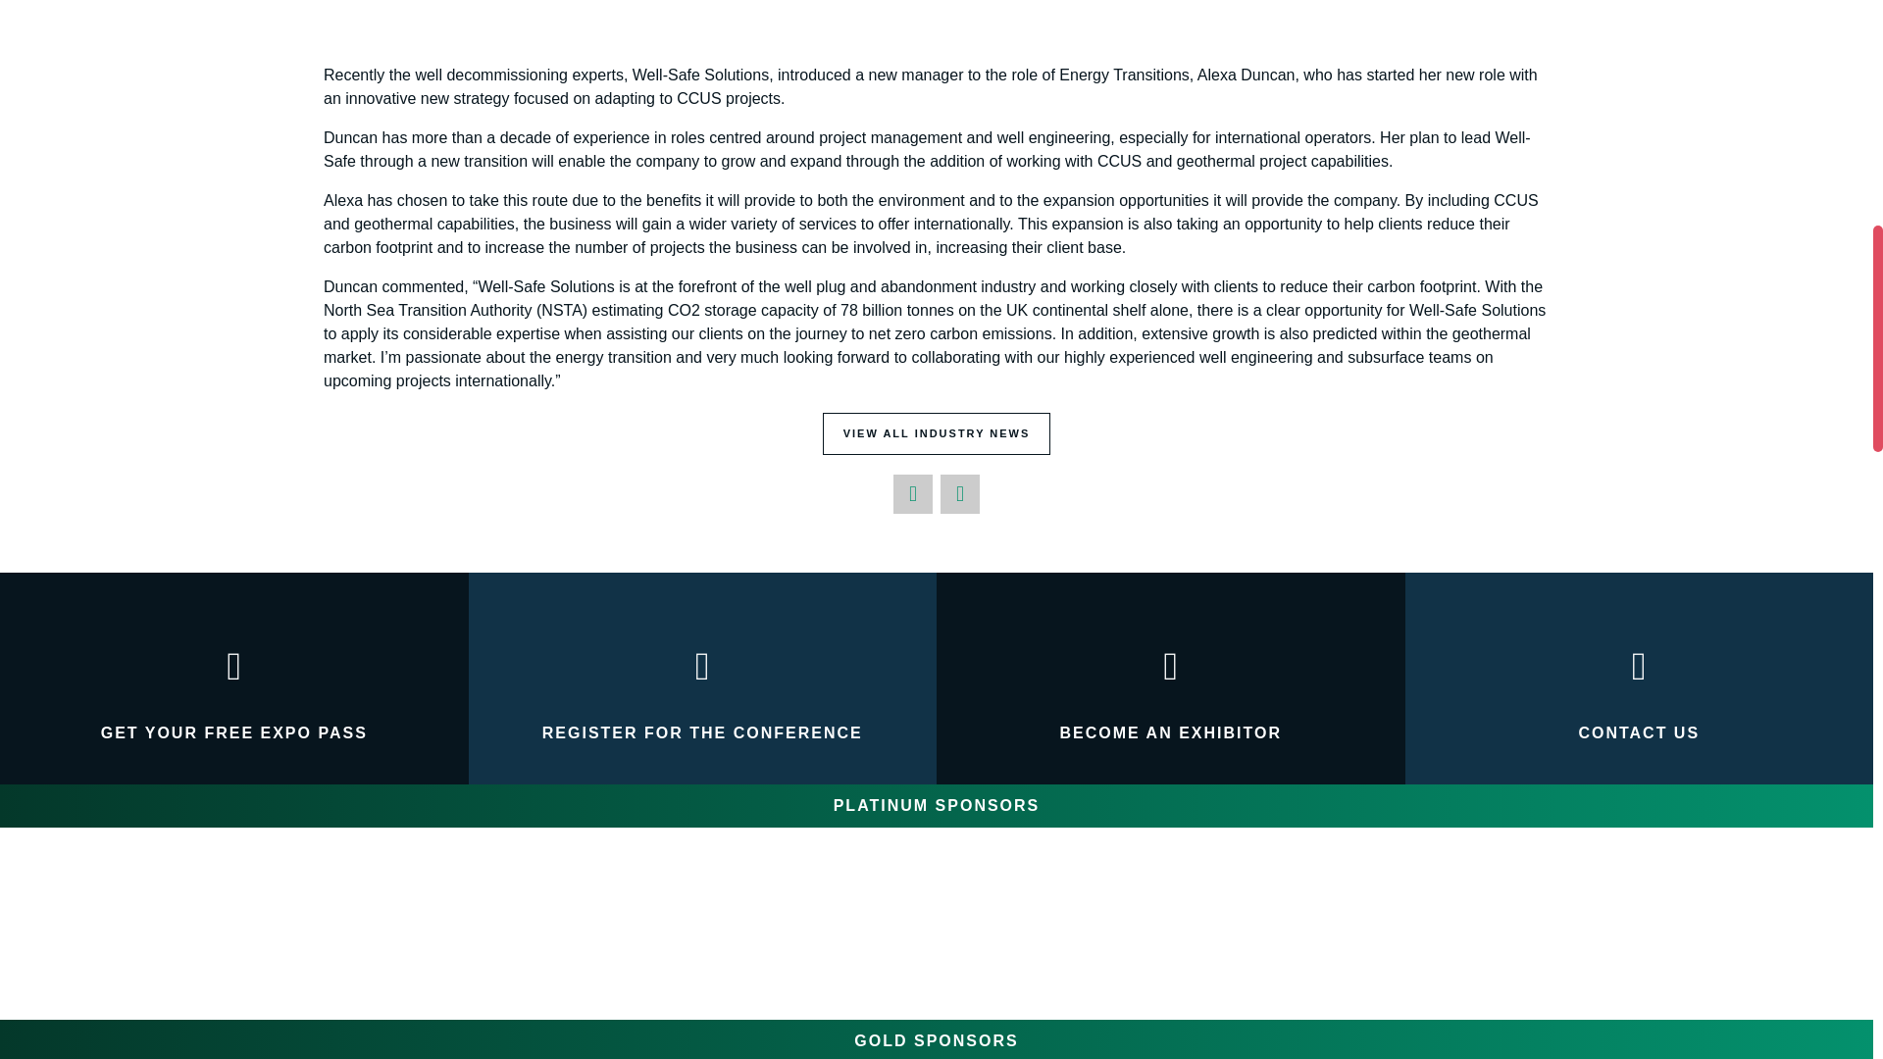 Image resolution: width=1883 pixels, height=1059 pixels. What do you see at coordinates (937, 434) in the screenshot?
I see `VIEW ALL INDUSTRY NEWS` at bounding box center [937, 434].